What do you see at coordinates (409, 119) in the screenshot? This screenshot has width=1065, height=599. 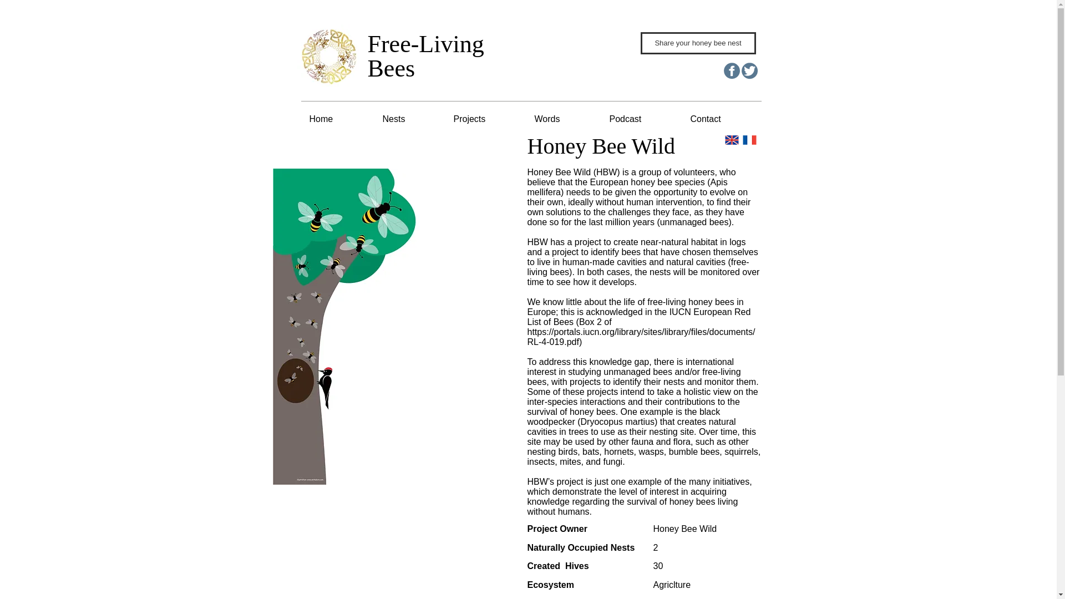 I see `Nests` at bounding box center [409, 119].